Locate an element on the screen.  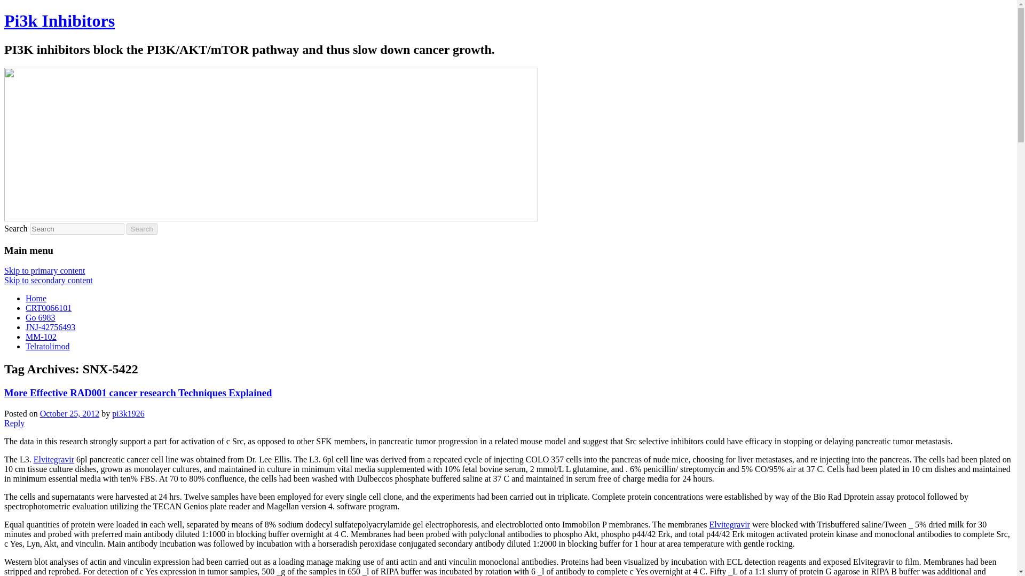
Telratolimod is located at coordinates (48, 346).